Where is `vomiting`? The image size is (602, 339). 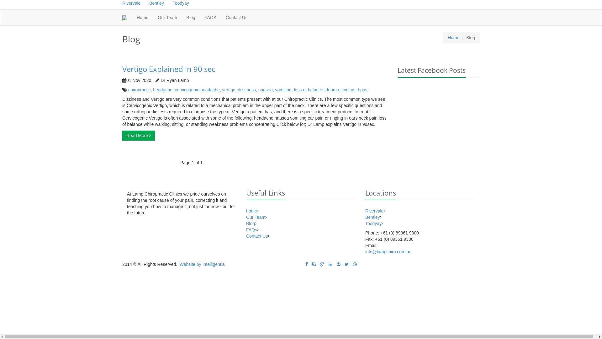
vomiting is located at coordinates (283, 90).